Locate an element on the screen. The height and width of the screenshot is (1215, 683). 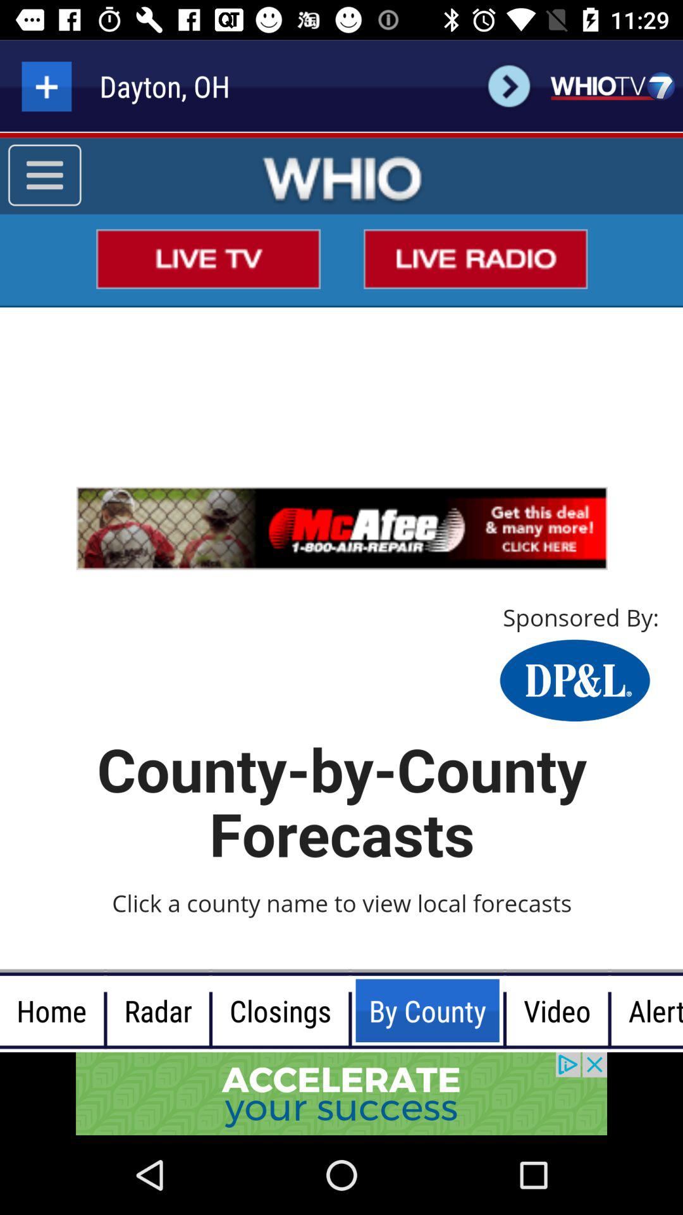
click on the button on right of by county is located at coordinates (558, 1011).